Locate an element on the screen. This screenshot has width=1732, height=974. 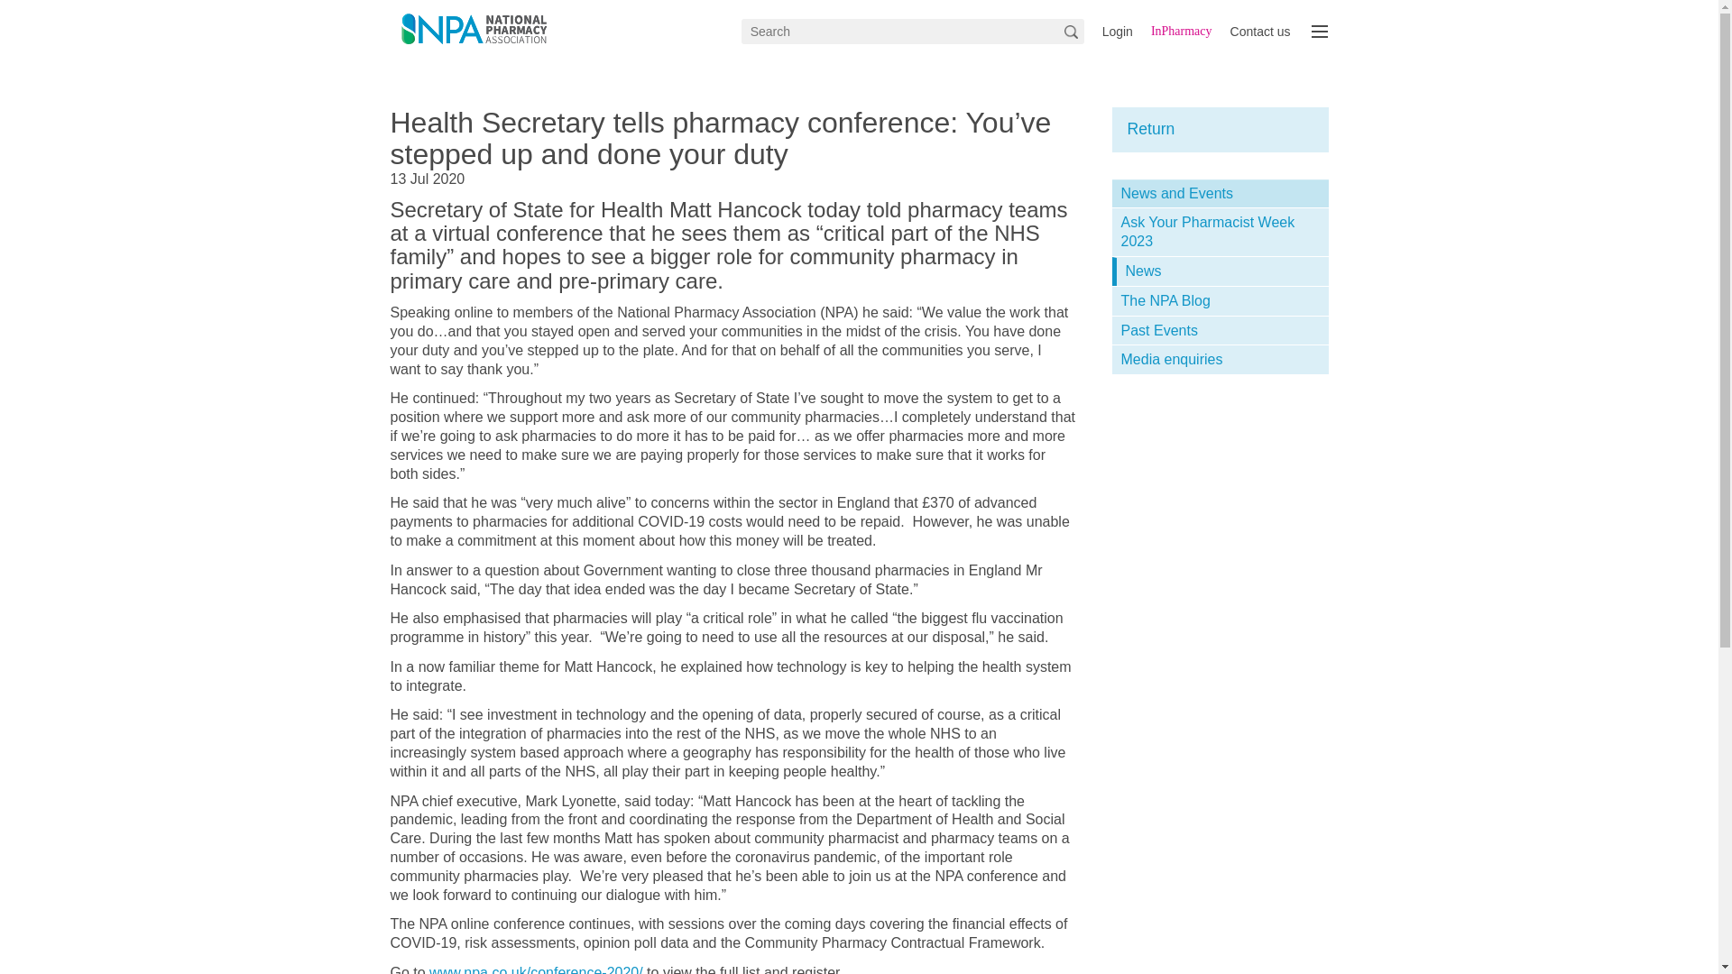
Login is located at coordinates (1117, 32).